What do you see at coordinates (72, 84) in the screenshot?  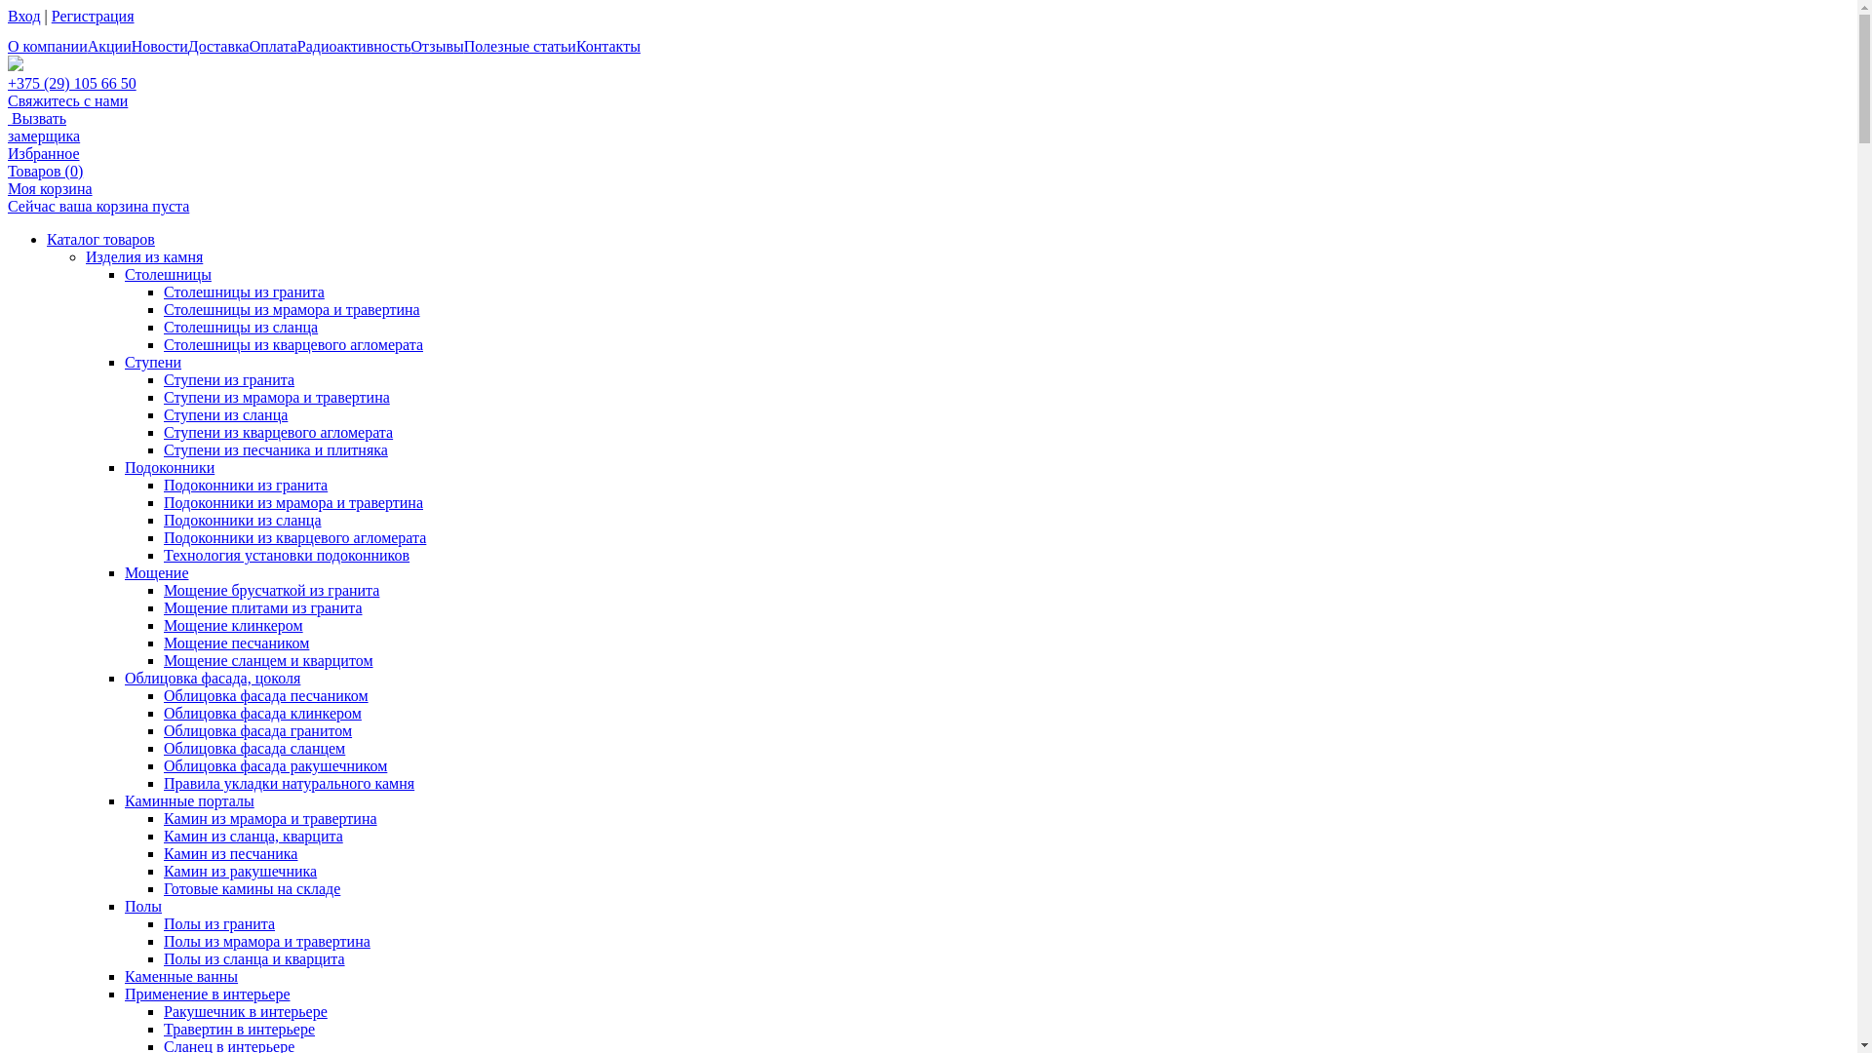 I see `+375 (29) 105 66 50` at bounding box center [72, 84].